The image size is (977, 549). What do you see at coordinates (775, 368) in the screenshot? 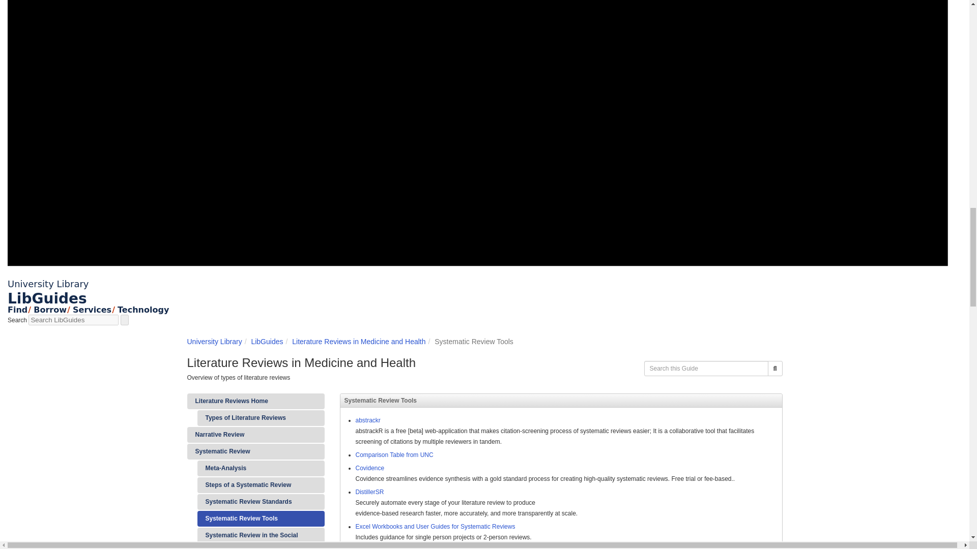
I see `Search` at bounding box center [775, 368].